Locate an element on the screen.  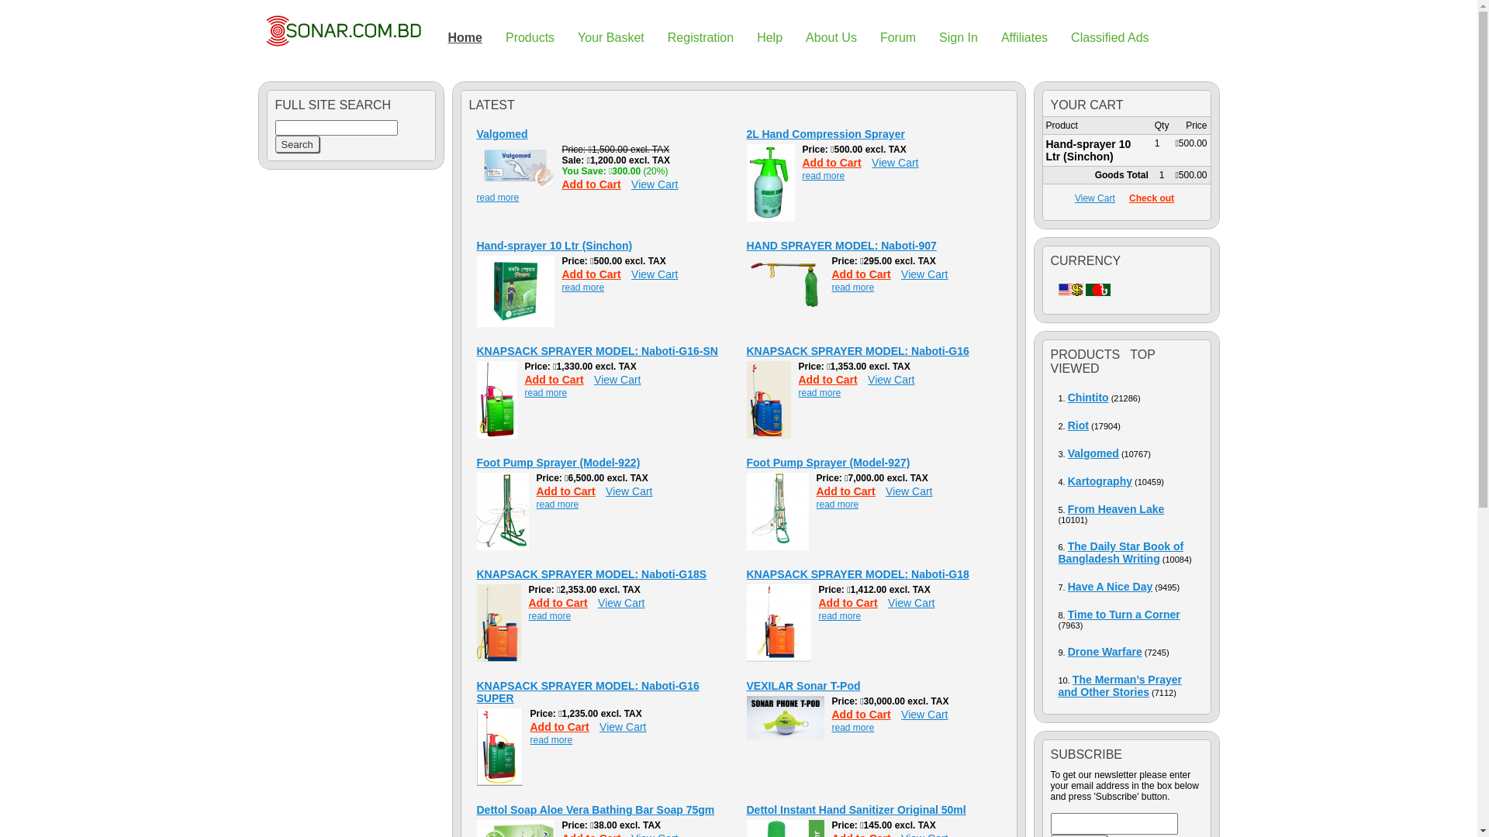
SONARPHONE W/TRANSDUCER POD is located at coordinates (785, 736).